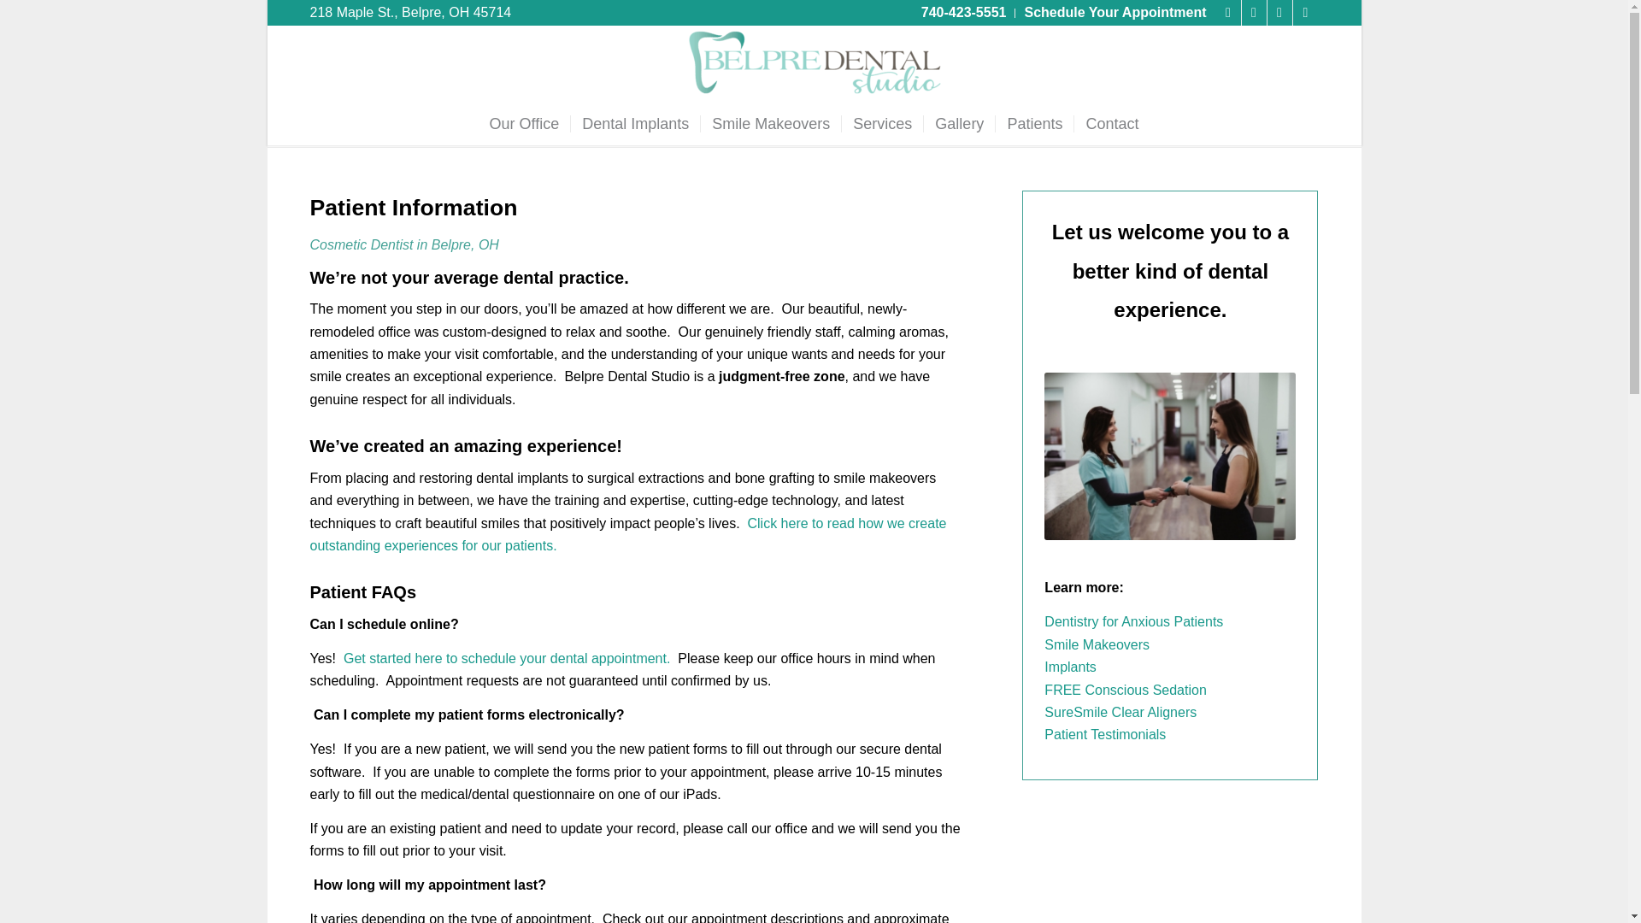 The height and width of the screenshot is (923, 1641). I want to click on Services, so click(881, 123).